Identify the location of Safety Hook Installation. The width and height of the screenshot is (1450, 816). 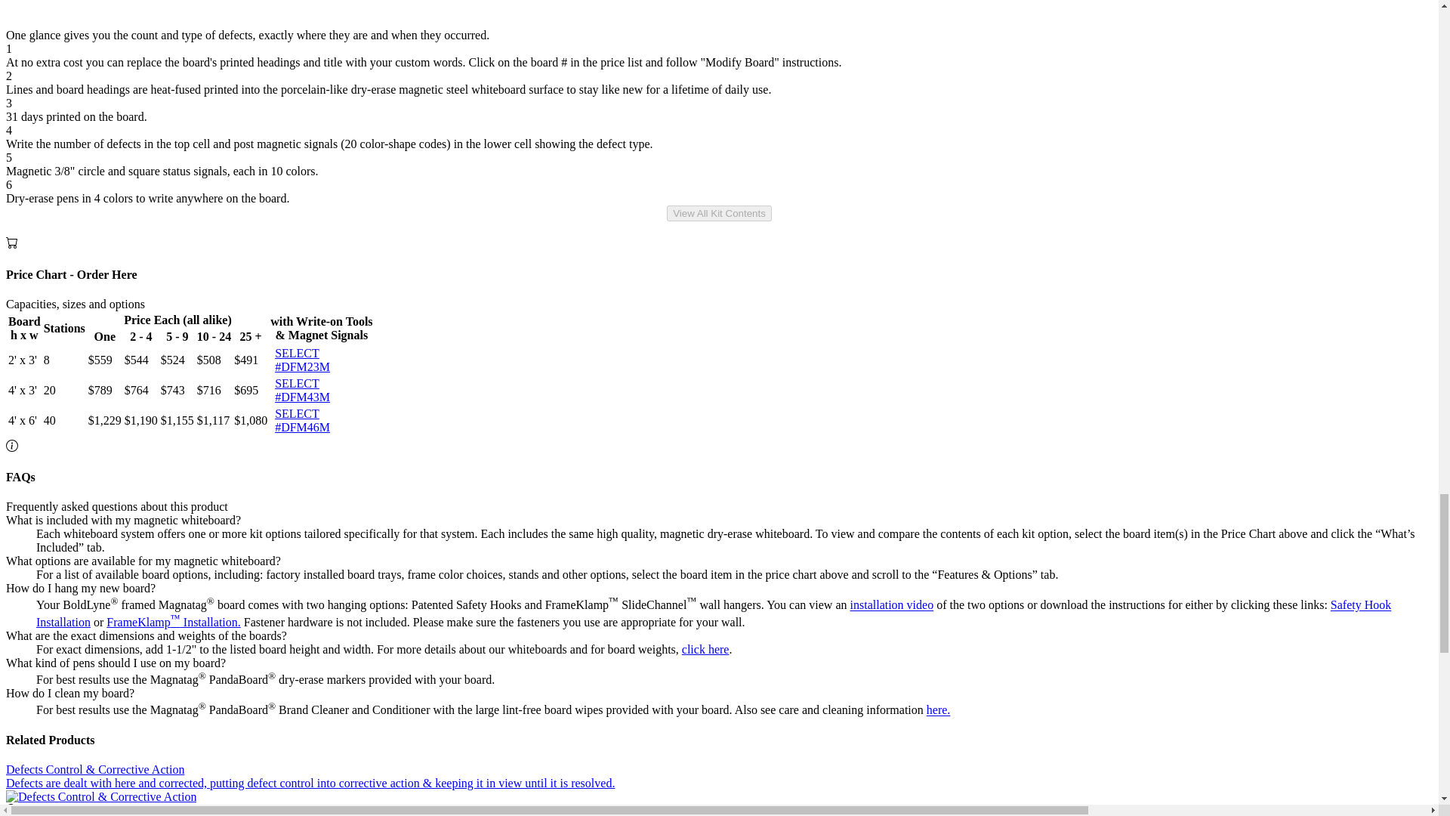
(713, 614).